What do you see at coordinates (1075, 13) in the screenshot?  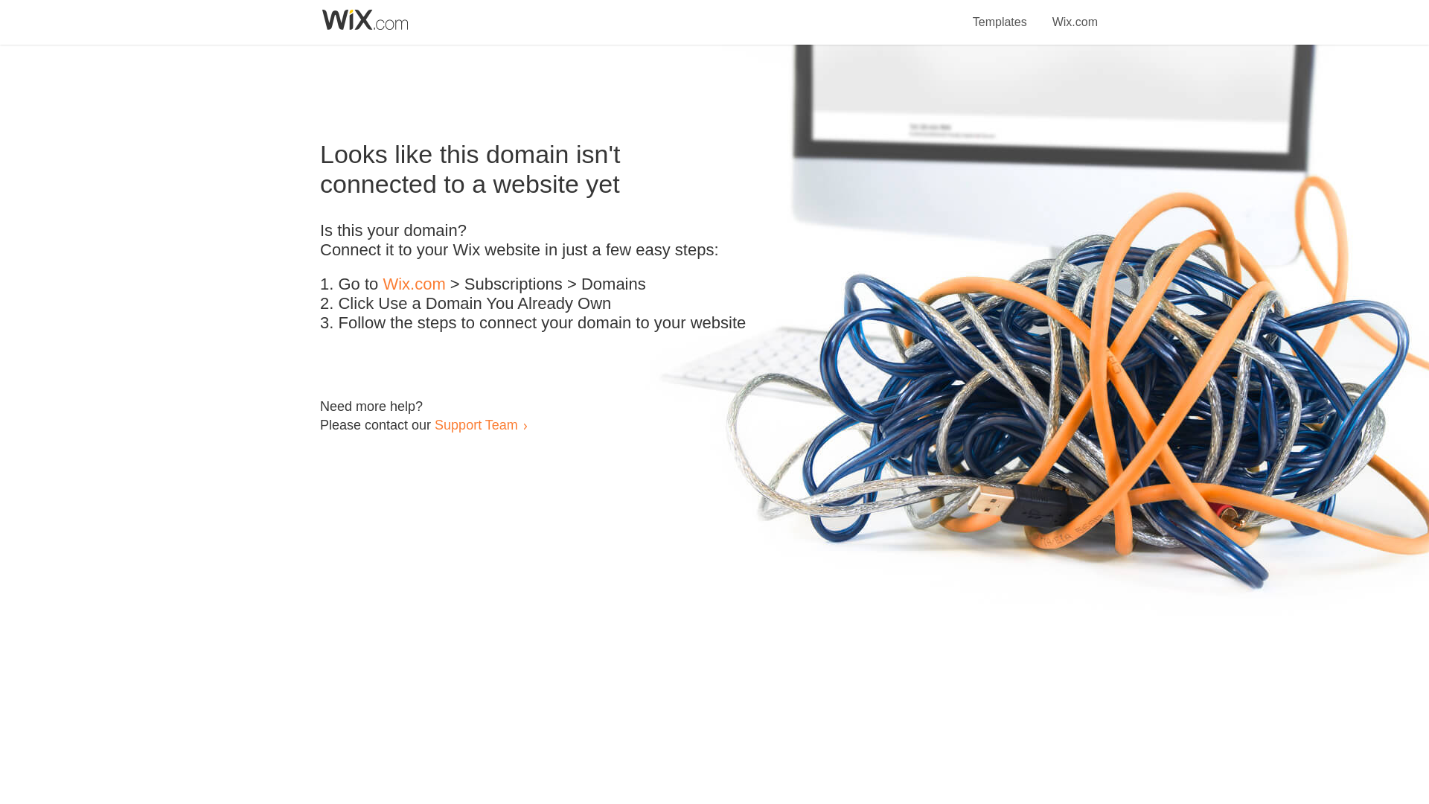 I see `Wix.com` at bounding box center [1075, 13].